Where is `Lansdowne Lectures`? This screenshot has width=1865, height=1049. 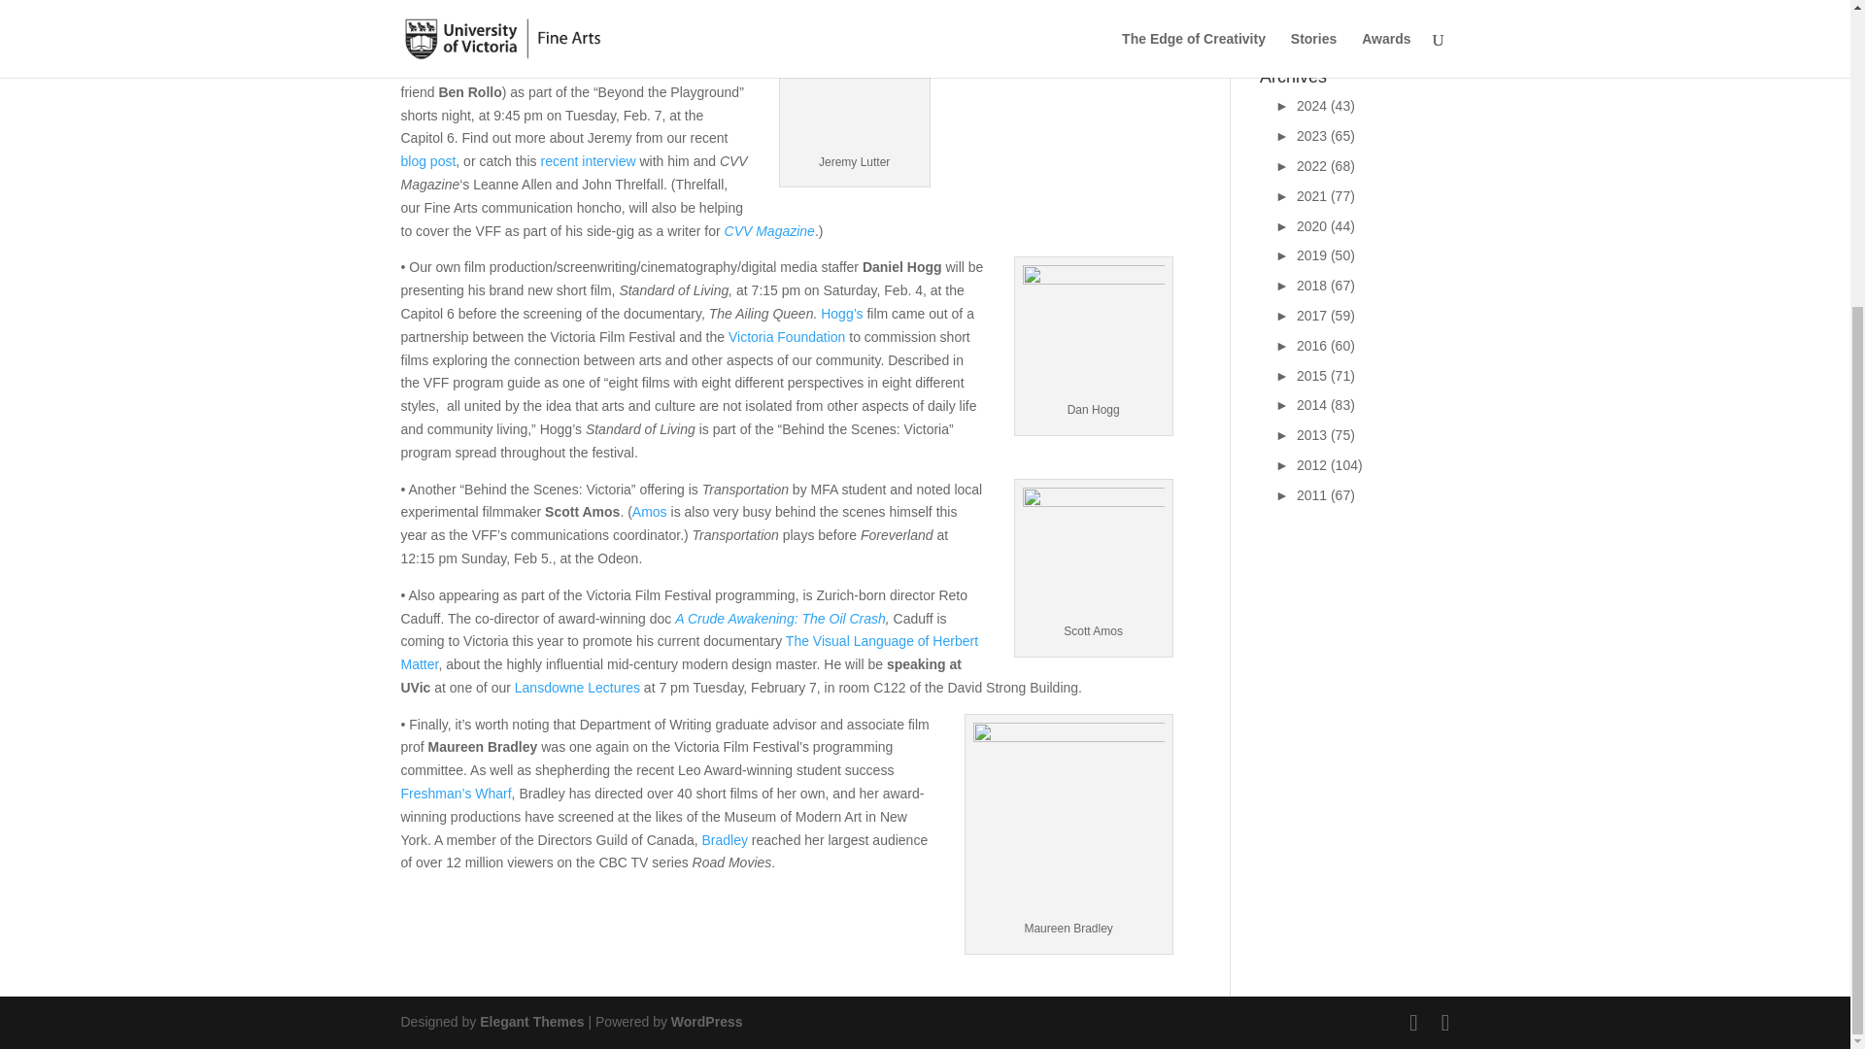
Lansdowne Lectures is located at coordinates (575, 688).